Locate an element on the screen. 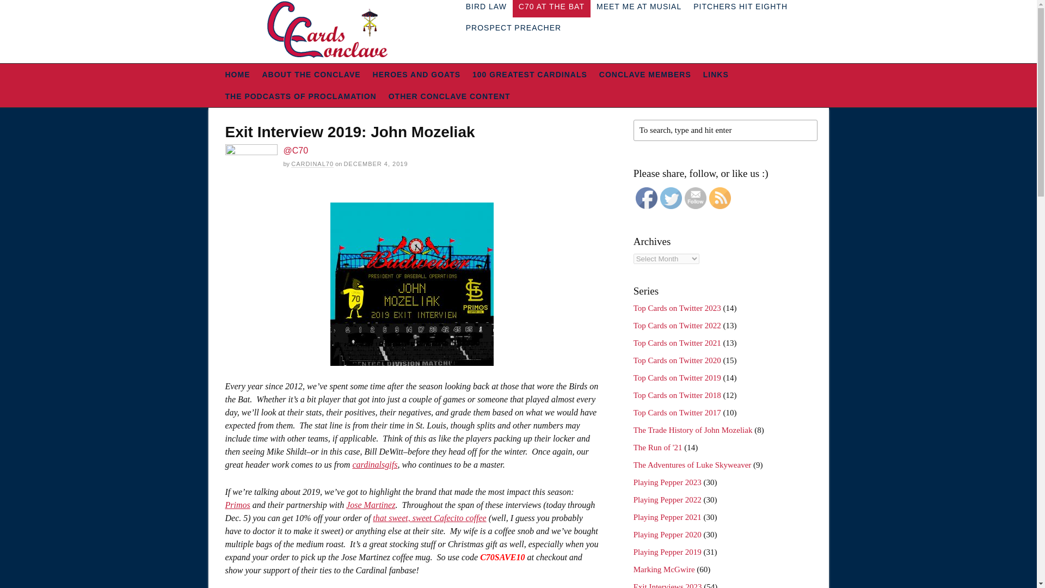  To search, type and hit enter is located at coordinates (725, 131).